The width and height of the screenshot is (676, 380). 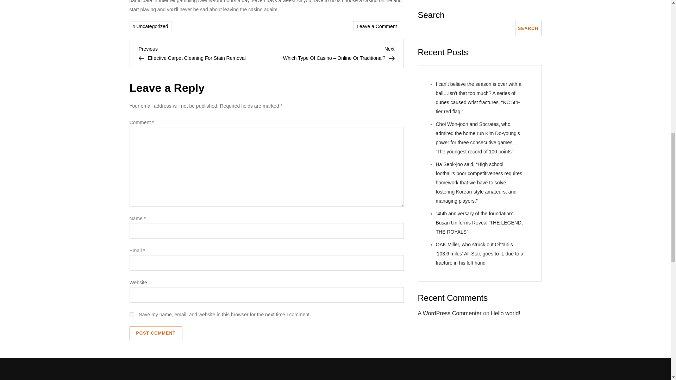 I want to click on Post Comment, so click(x=156, y=333).